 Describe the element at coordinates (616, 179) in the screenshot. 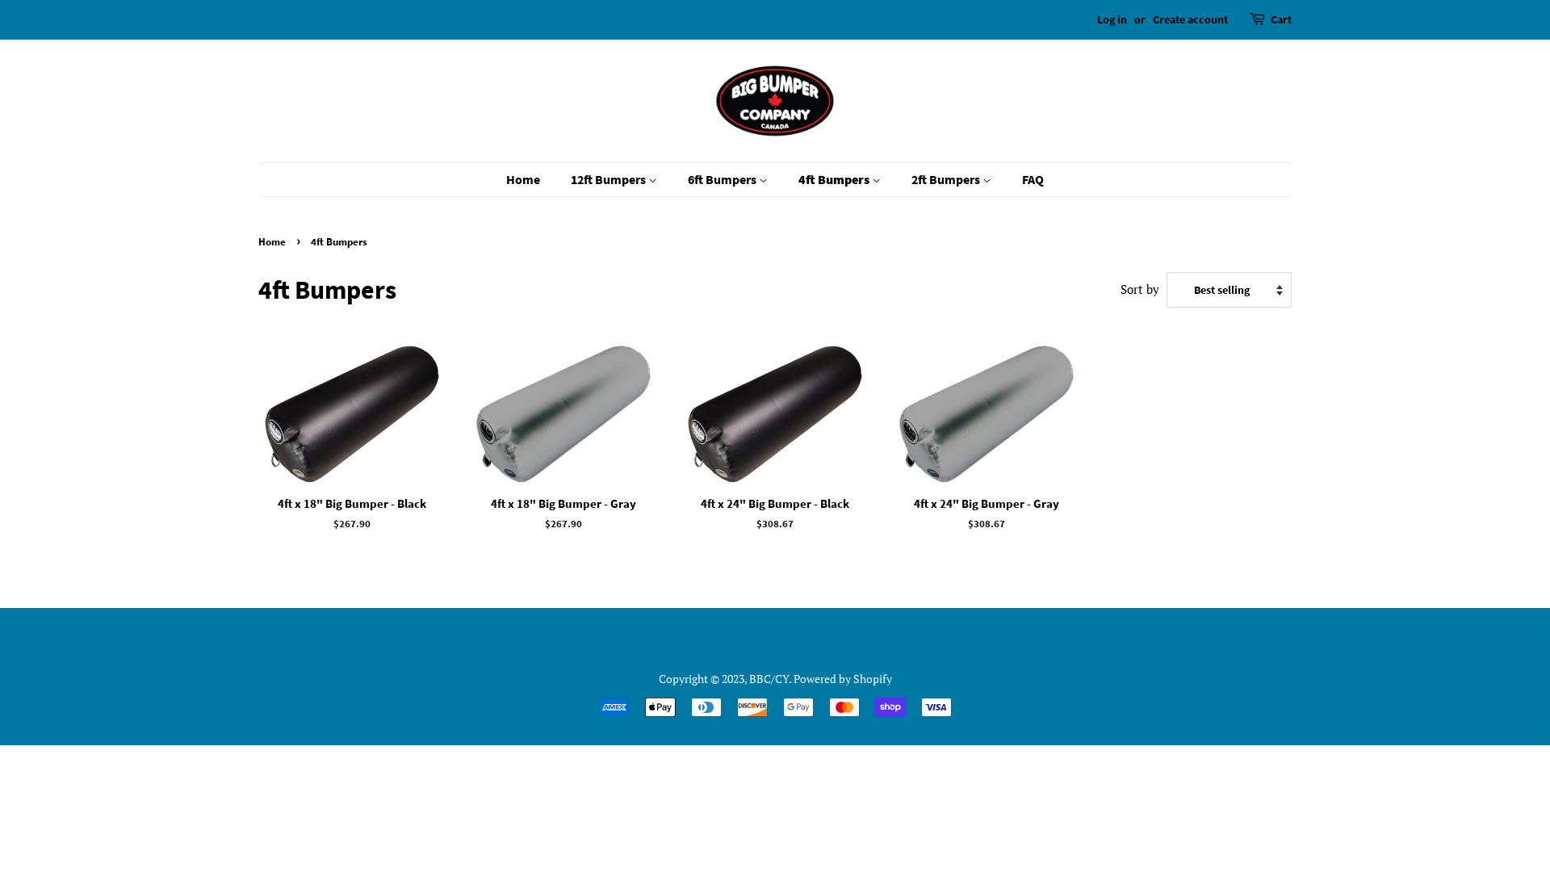

I see `12ft Bumpers` at that location.